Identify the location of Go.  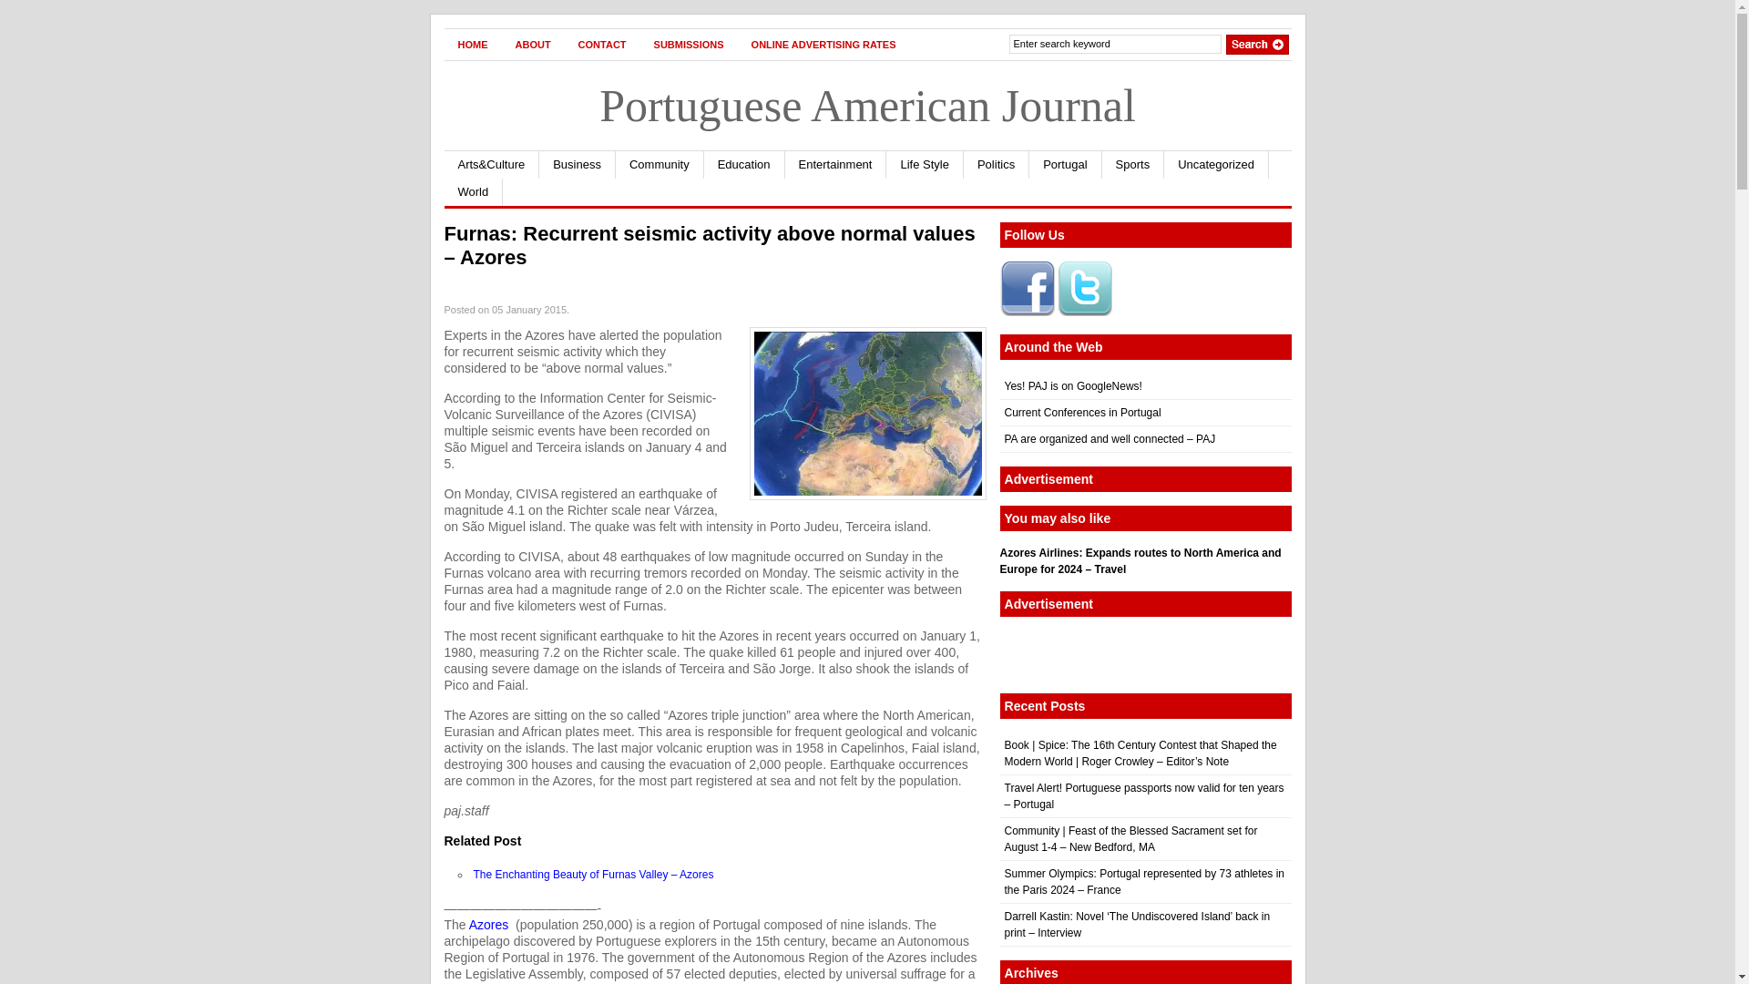
(1257, 44).